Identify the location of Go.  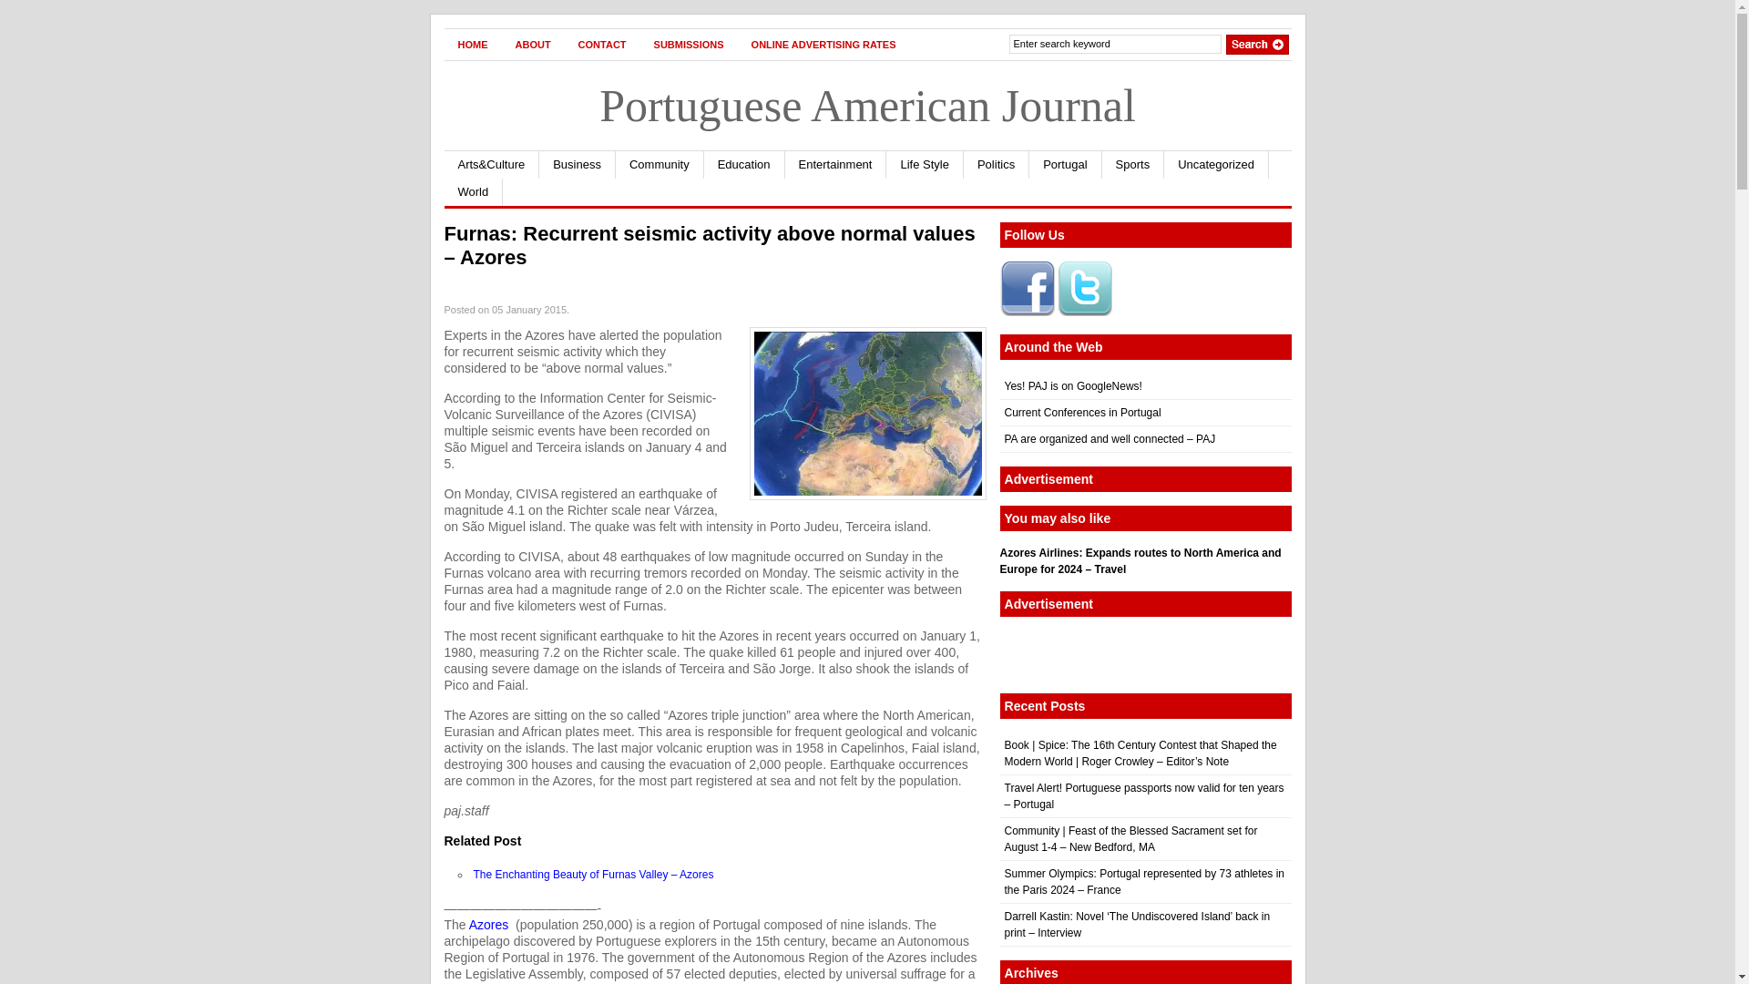
(1257, 44).